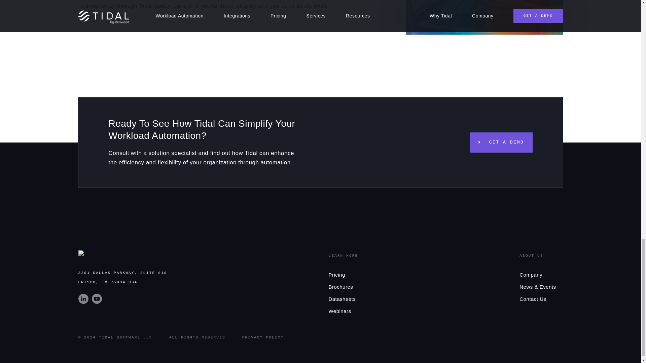 The width and height of the screenshot is (646, 363). Describe the element at coordinates (98, 302) in the screenshot. I see `Youtube Social Link` at that location.